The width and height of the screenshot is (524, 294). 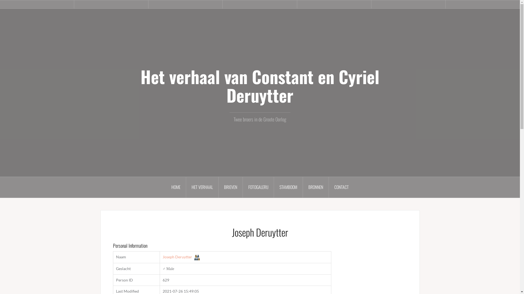 I want to click on BRIEVEN, so click(x=230, y=187).